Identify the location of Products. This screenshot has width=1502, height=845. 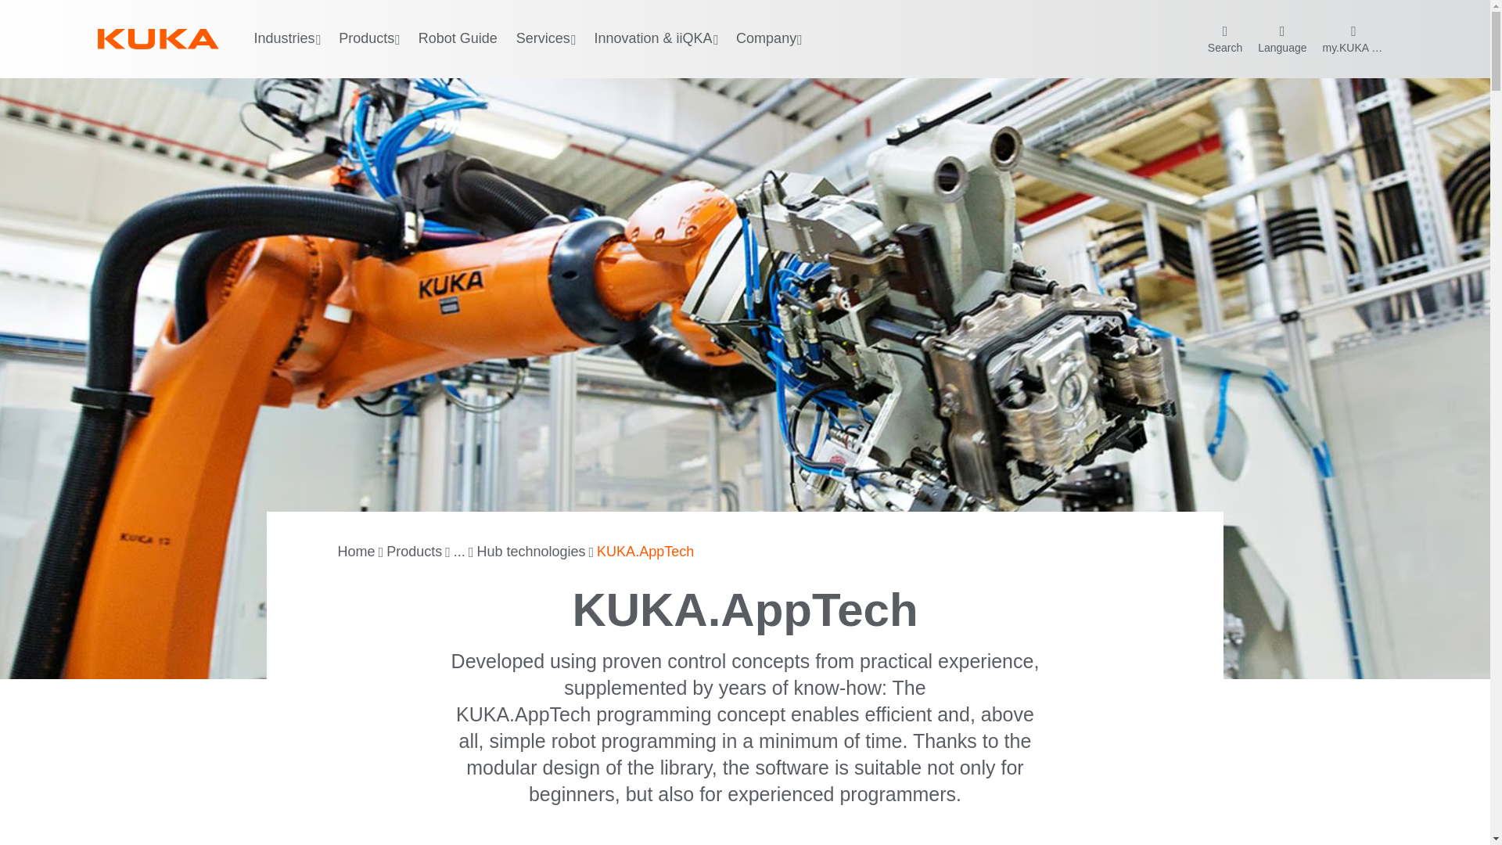
(413, 552).